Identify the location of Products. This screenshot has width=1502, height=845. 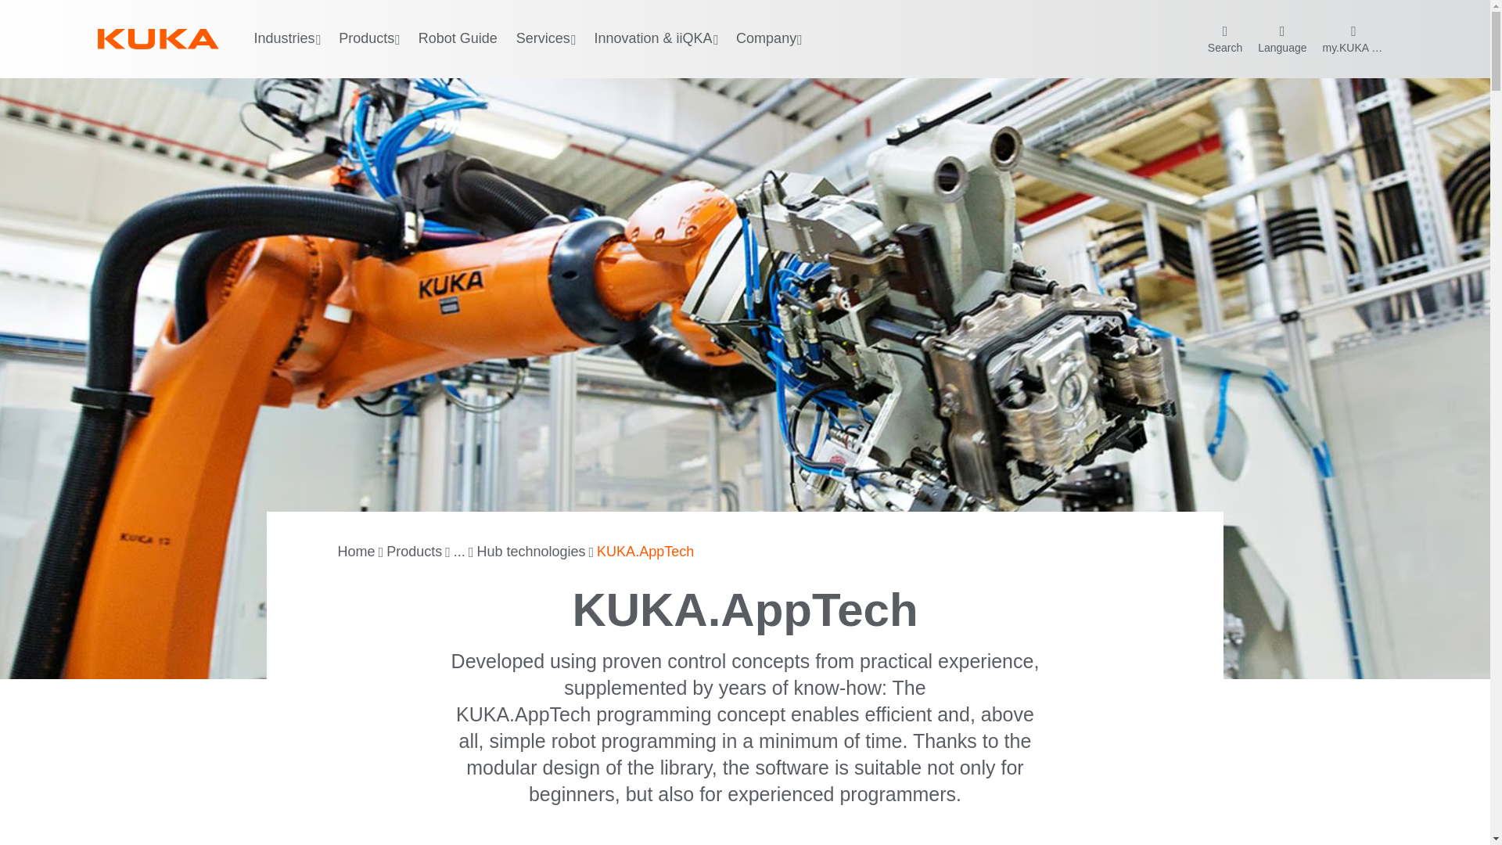
(413, 552).